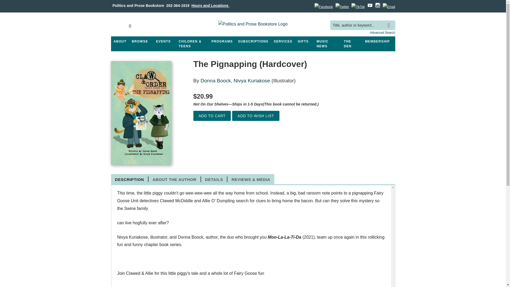  I want to click on ABOUT, so click(120, 41).